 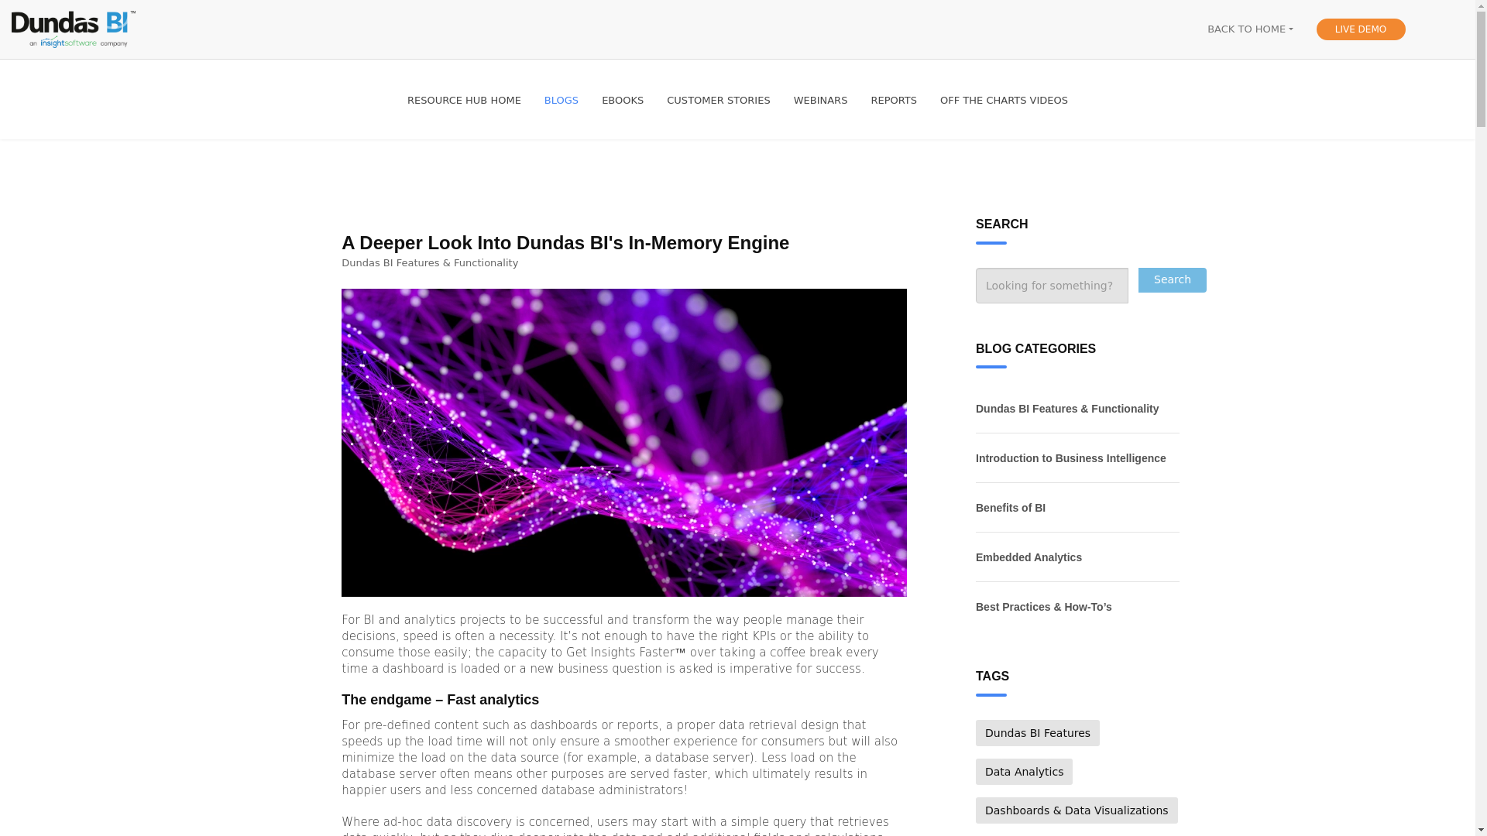 I want to click on CUSTOMER STORIES, so click(x=719, y=101).